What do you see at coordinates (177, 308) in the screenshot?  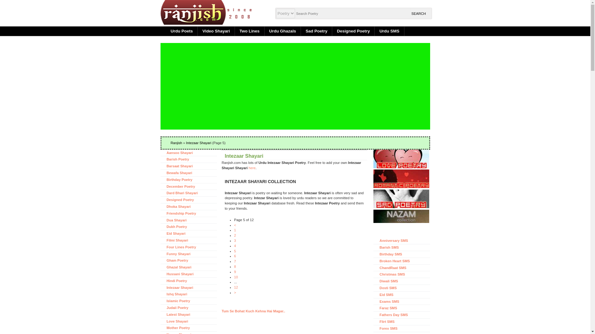 I see `Judaii Poetry` at bounding box center [177, 308].